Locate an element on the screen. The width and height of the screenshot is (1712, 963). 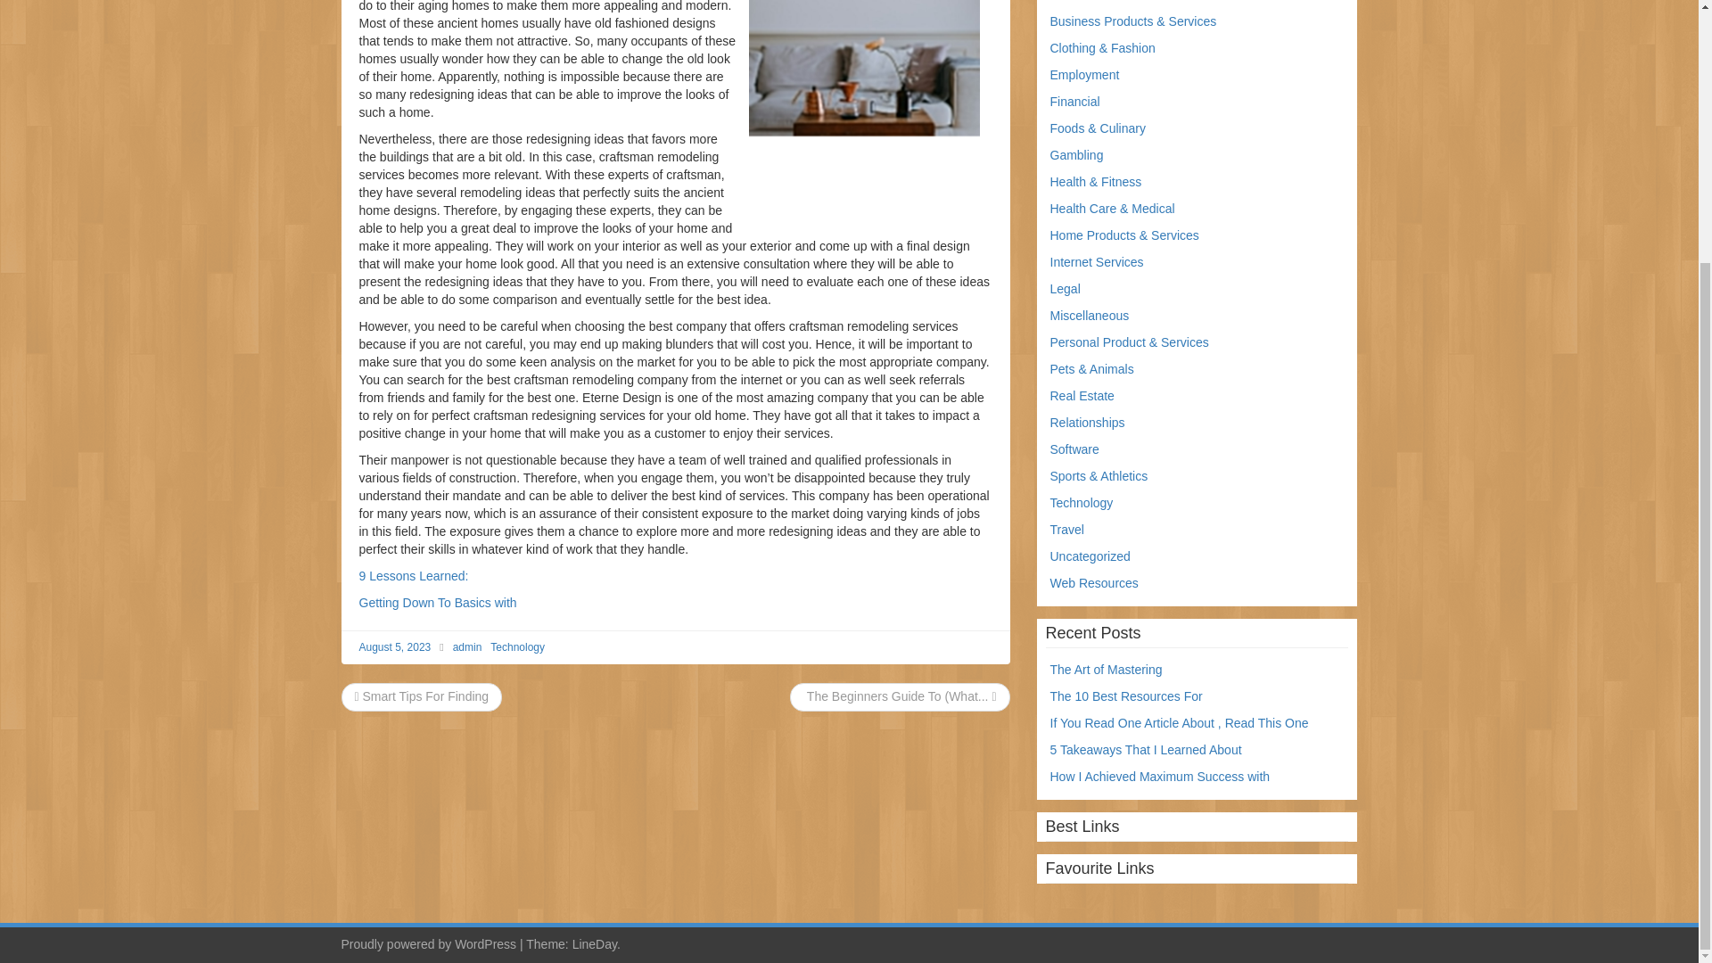
Uncategorized is located at coordinates (1090, 556).